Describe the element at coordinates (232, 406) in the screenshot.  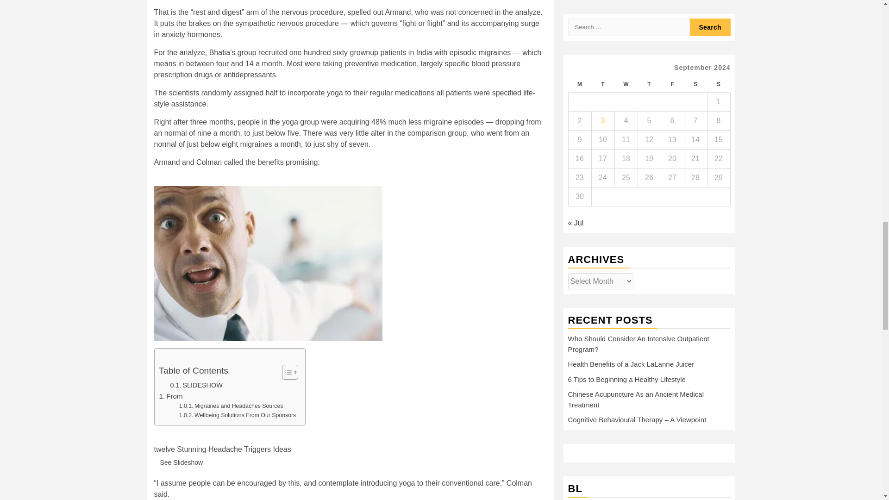
I see `Migraines and Headaches Sources` at that location.